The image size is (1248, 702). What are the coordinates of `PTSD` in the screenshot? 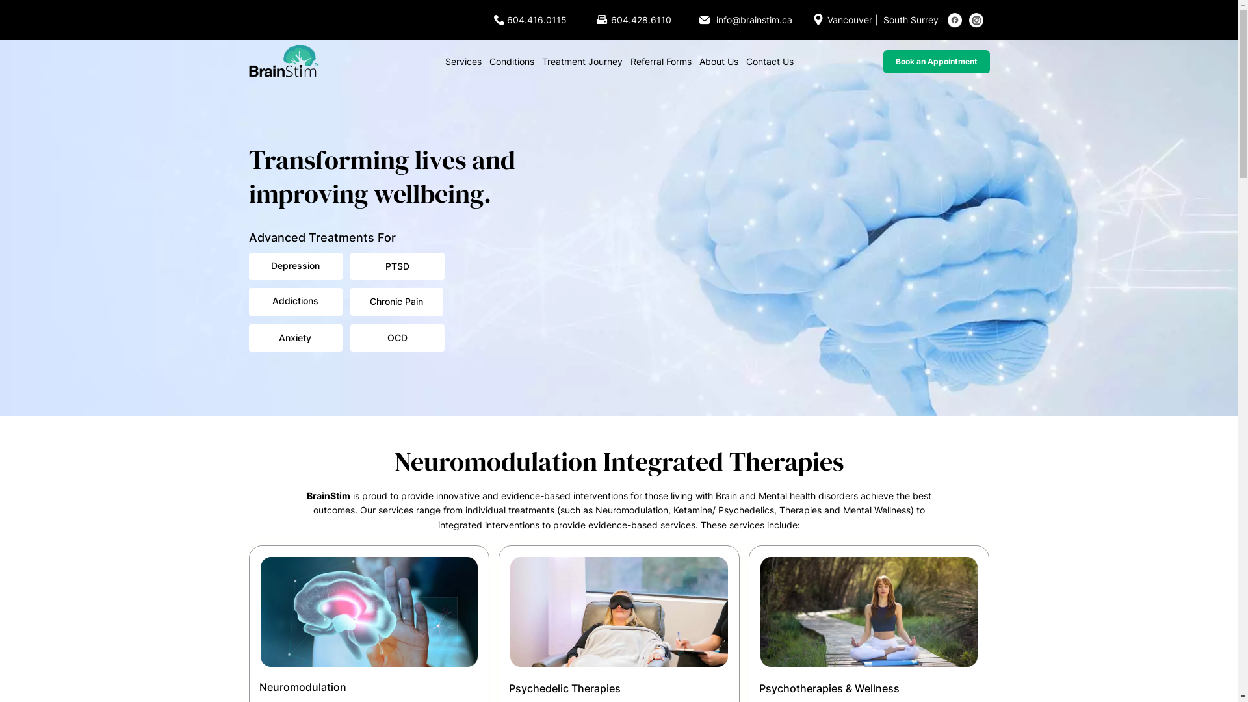 It's located at (398, 266).